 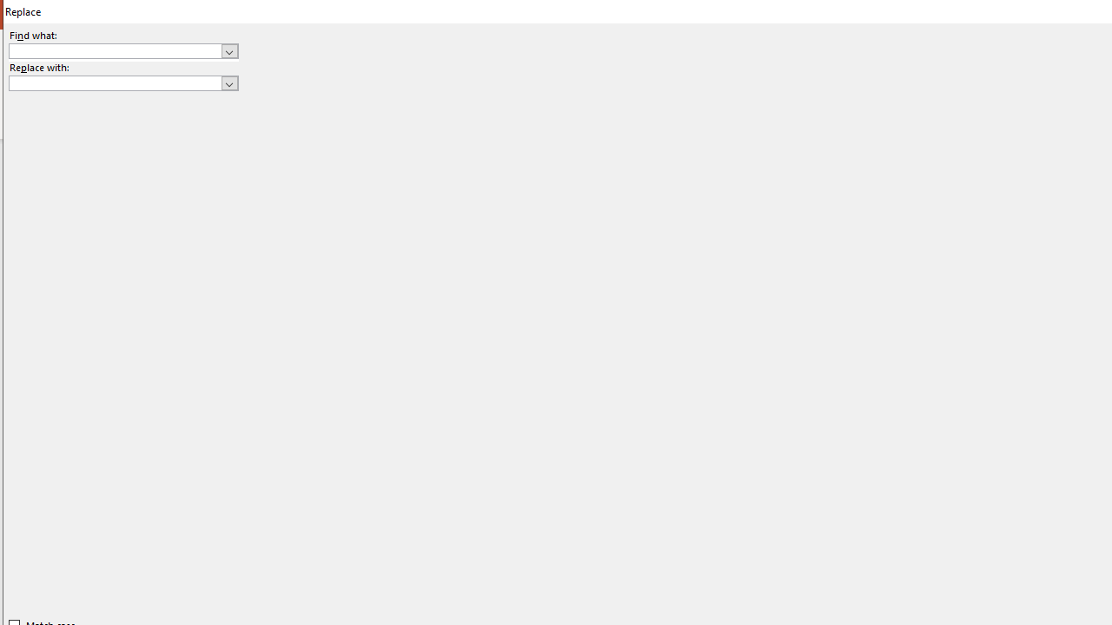 I want to click on Replace with, so click(x=115, y=82).